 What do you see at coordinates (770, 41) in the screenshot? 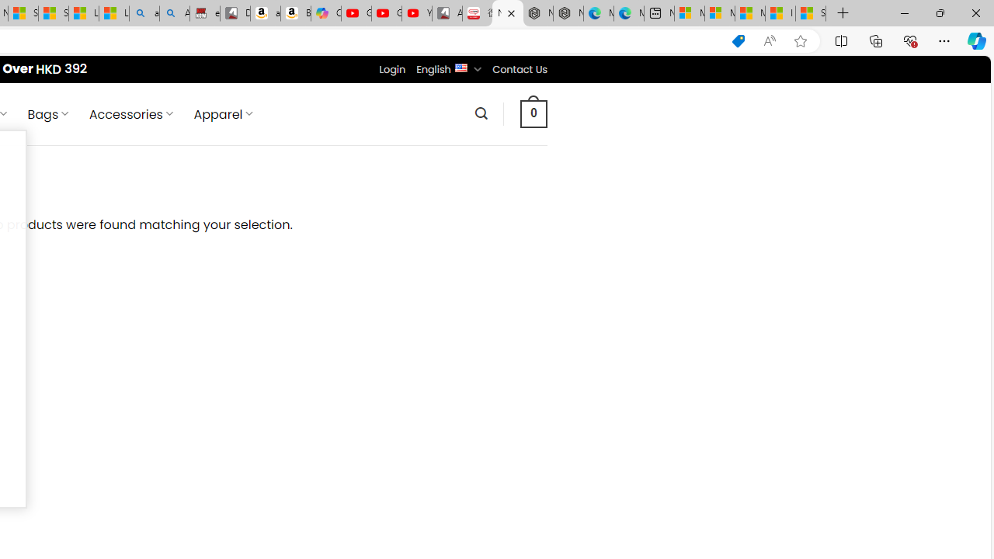
I see `Read aloud this page (Ctrl+Shift+U)` at bounding box center [770, 41].